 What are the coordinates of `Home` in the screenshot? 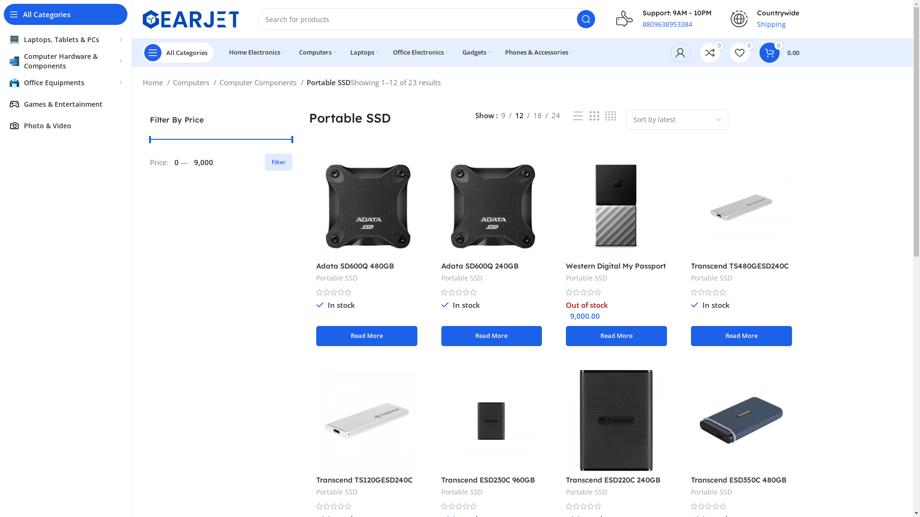 It's located at (156, 82).